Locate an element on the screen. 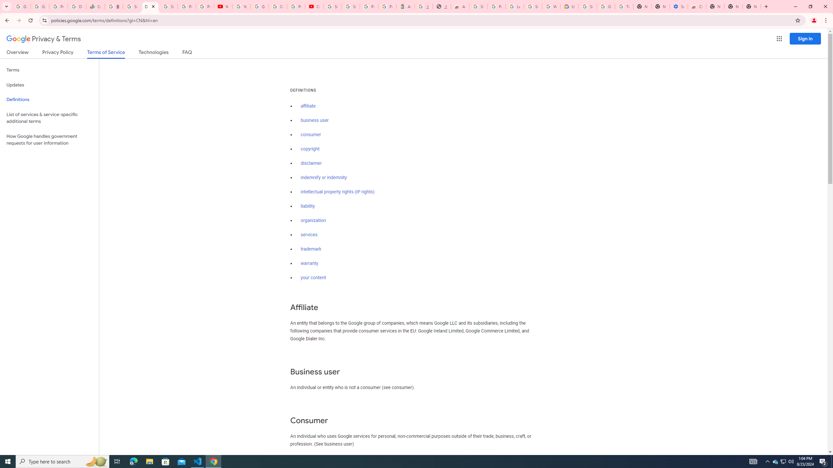  Sign in - Google Accounts is located at coordinates (478, 6).